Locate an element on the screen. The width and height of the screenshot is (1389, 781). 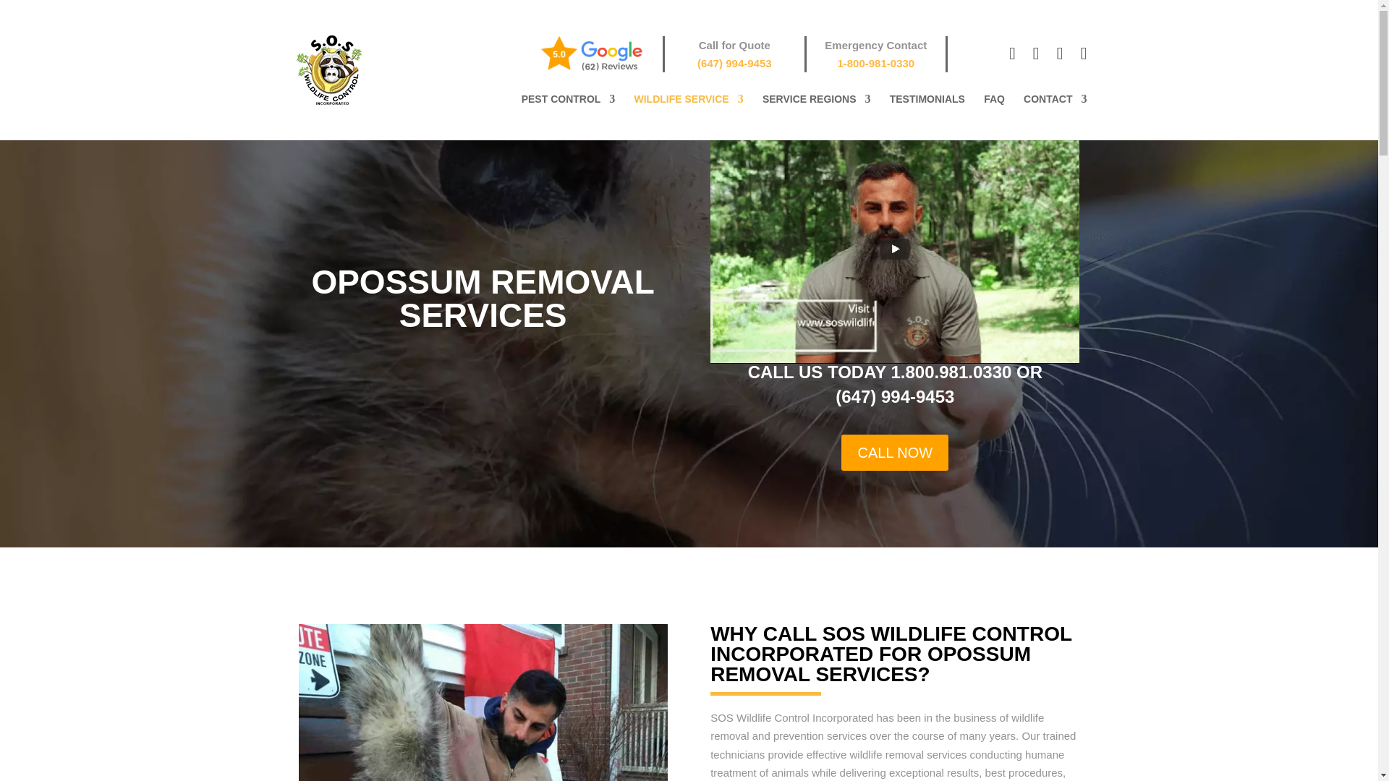
SERVICE REGIONS is located at coordinates (816, 117).